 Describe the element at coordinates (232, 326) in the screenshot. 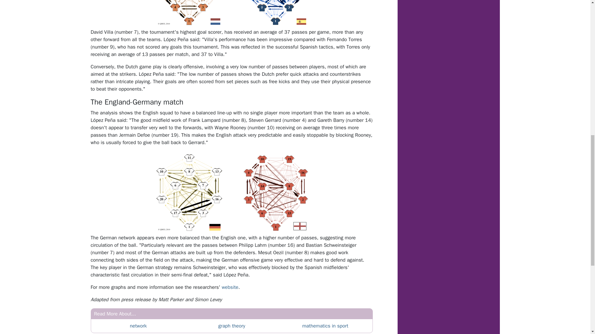

I see `graph theory` at that location.